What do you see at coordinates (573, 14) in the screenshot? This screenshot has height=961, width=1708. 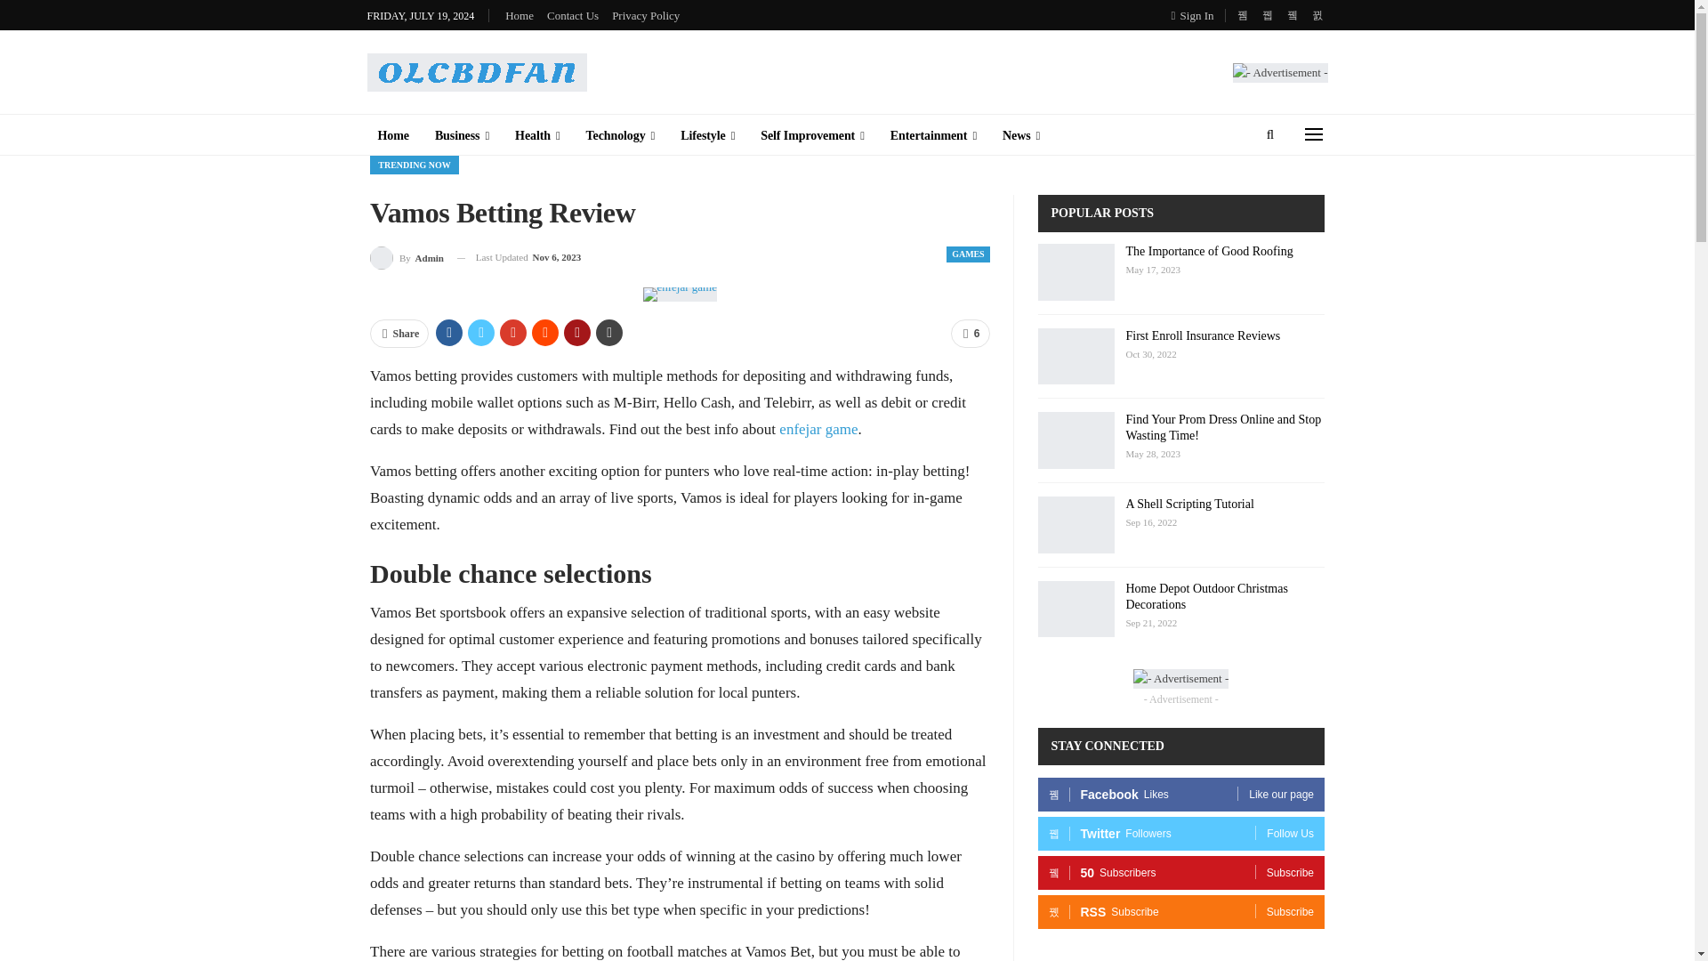 I see `Contact Us` at bounding box center [573, 14].